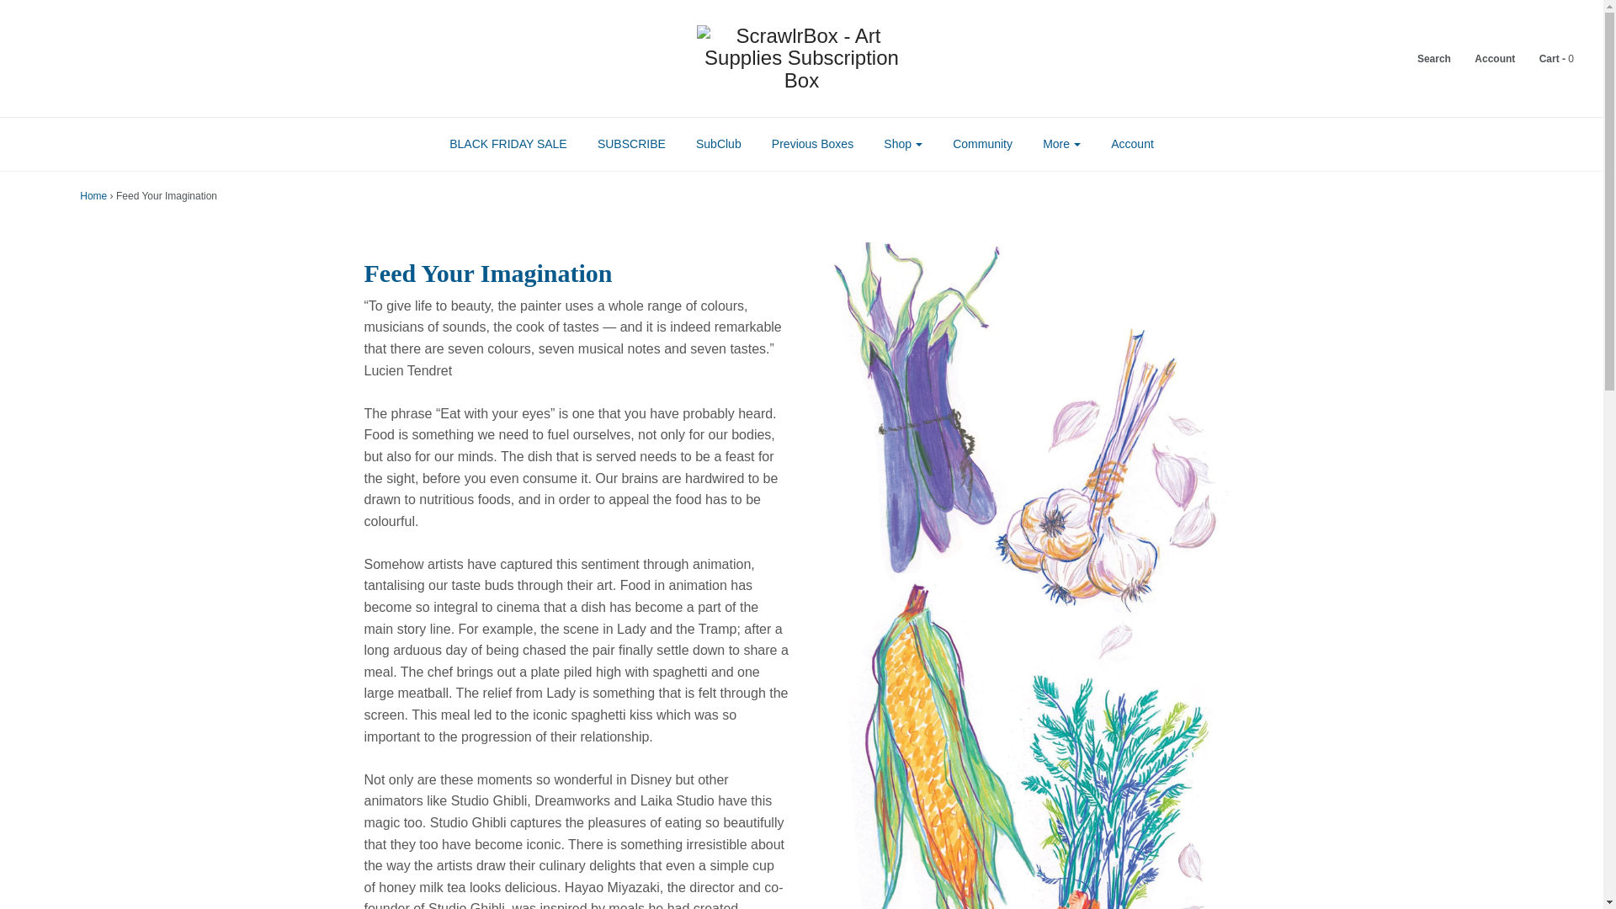  What do you see at coordinates (1484, 58) in the screenshot?
I see `Account` at bounding box center [1484, 58].